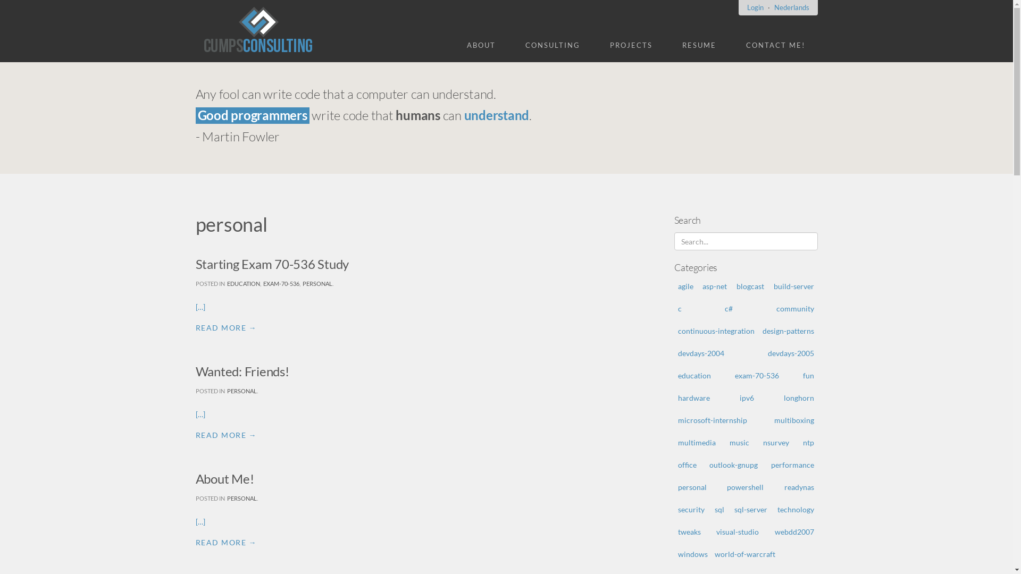 This screenshot has height=574, width=1021. Describe the element at coordinates (757, 375) in the screenshot. I see `exam-70-536` at that location.